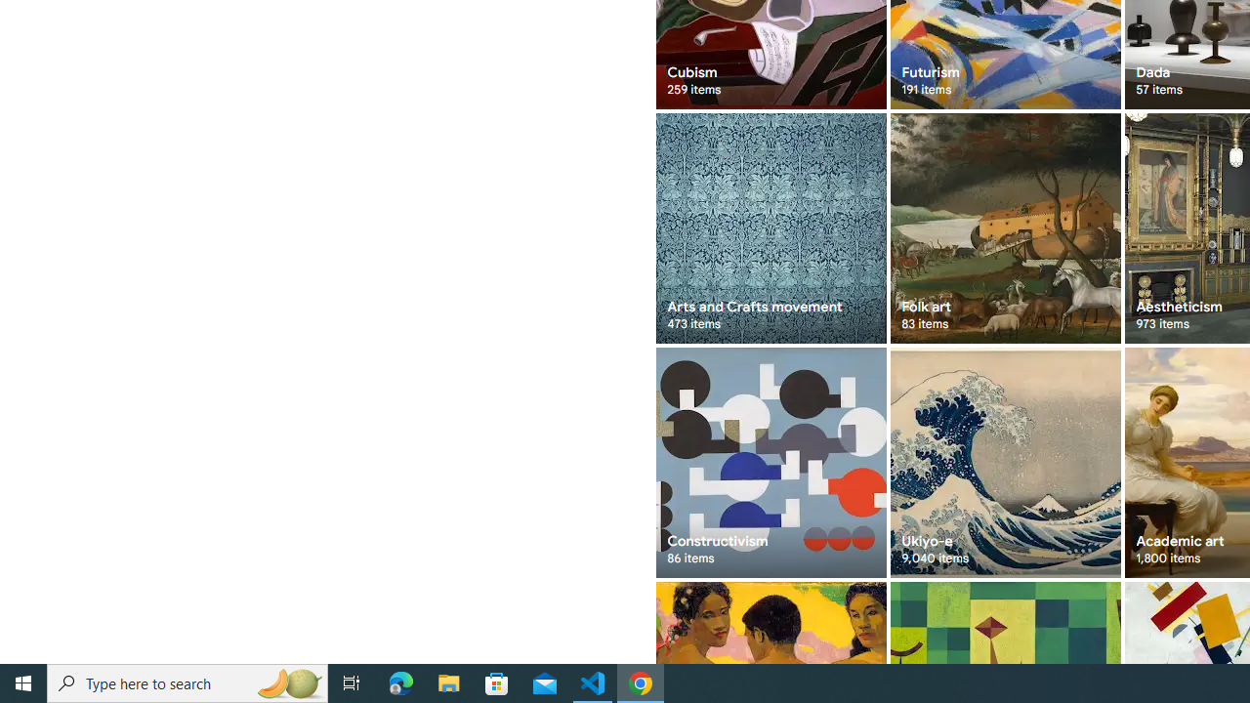 The height and width of the screenshot is (703, 1250). What do you see at coordinates (1006, 462) in the screenshot?
I see `Ukiyo-e 9,040 items` at bounding box center [1006, 462].